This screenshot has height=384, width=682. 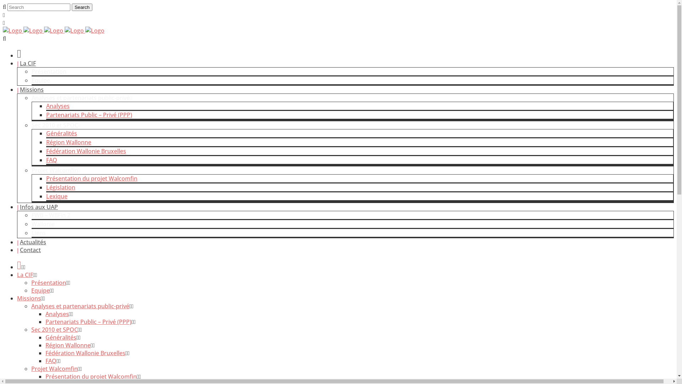 What do you see at coordinates (51, 361) in the screenshot?
I see `FAQ` at bounding box center [51, 361].